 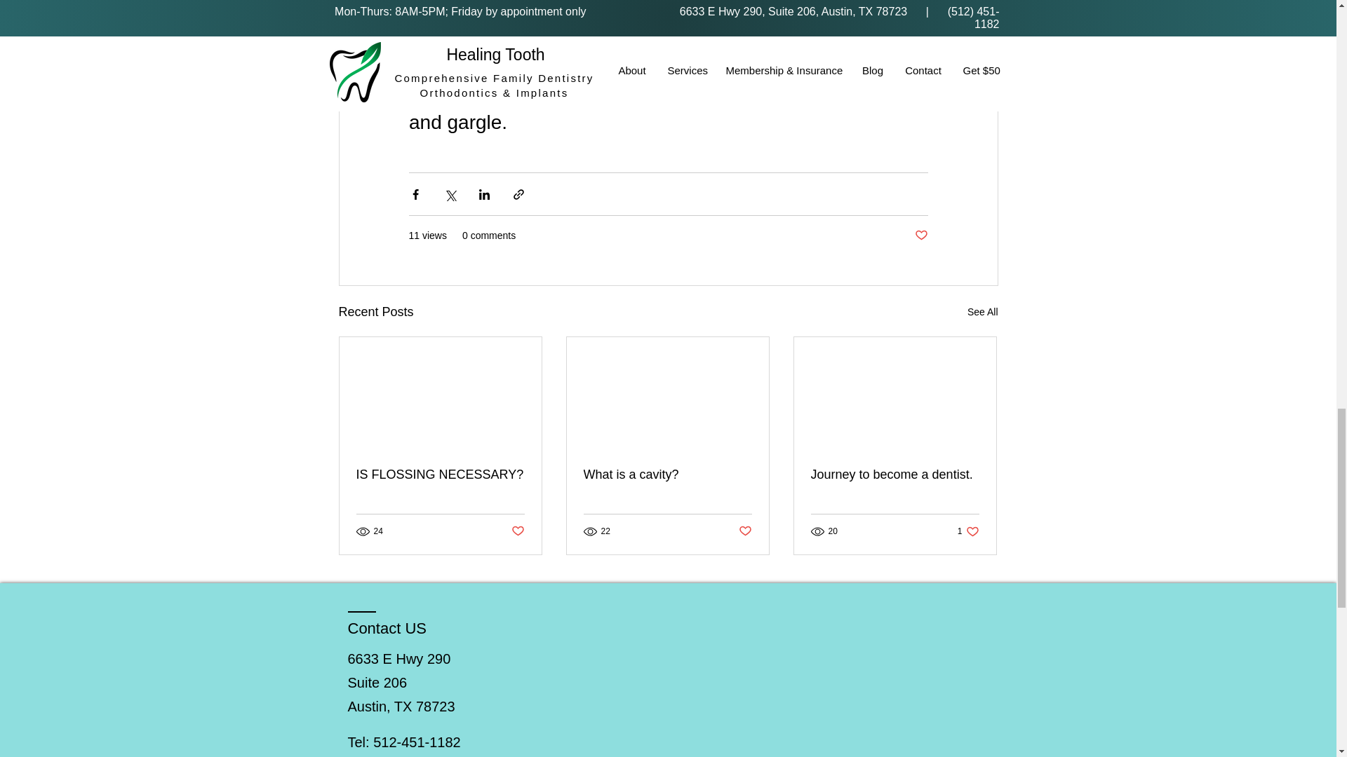 I want to click on Journey to become a dentist., so click(x=982, y=312).